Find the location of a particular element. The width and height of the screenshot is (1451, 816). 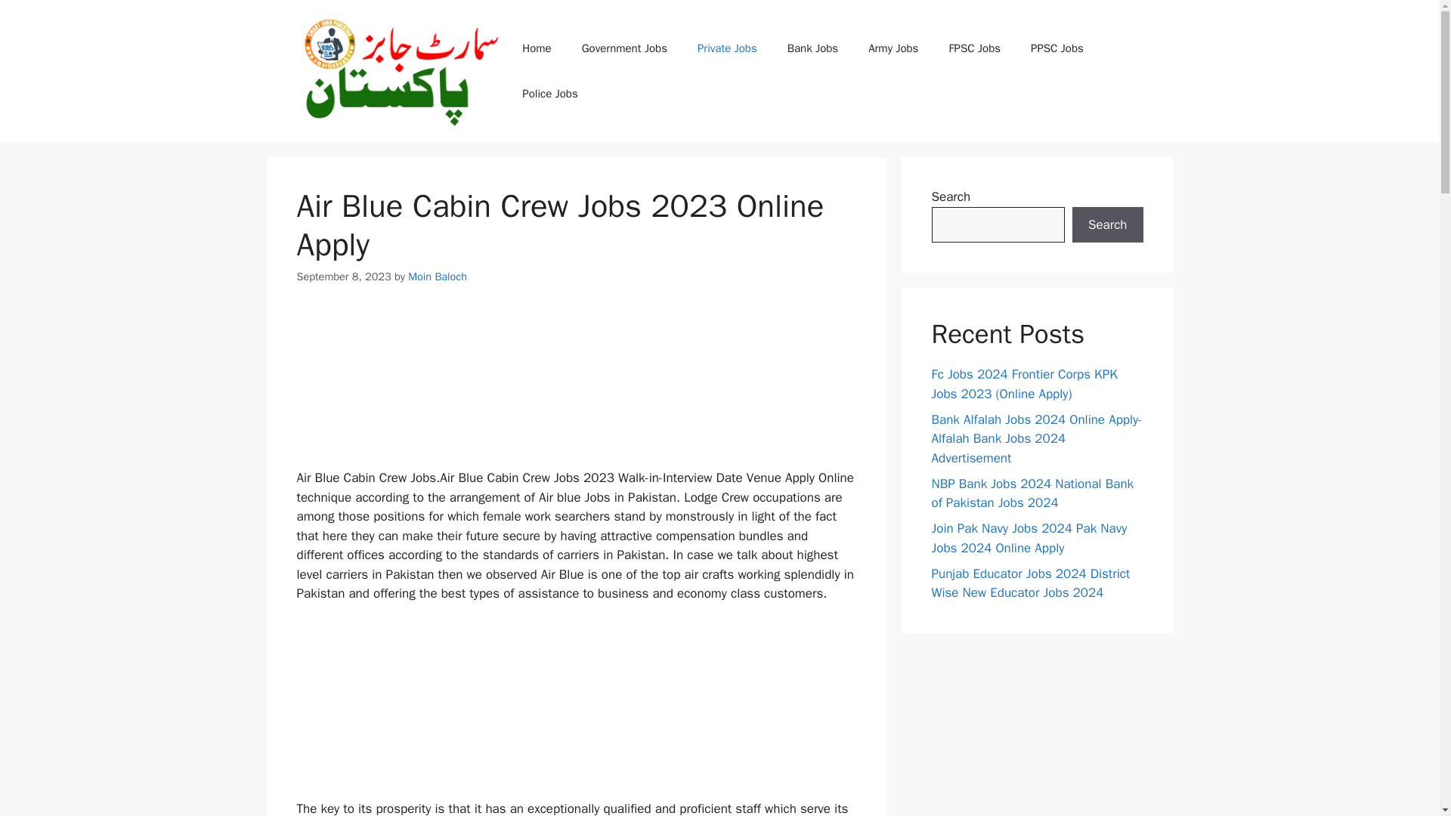

Police Jobs is located at coordinates (549, 94).